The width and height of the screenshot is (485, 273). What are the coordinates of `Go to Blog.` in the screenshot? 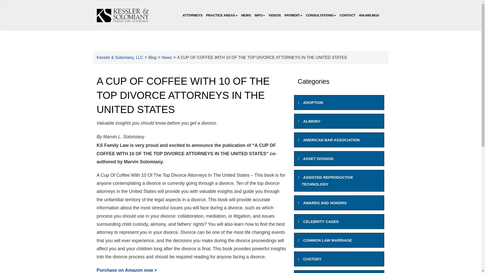 It's located at (153, 58).